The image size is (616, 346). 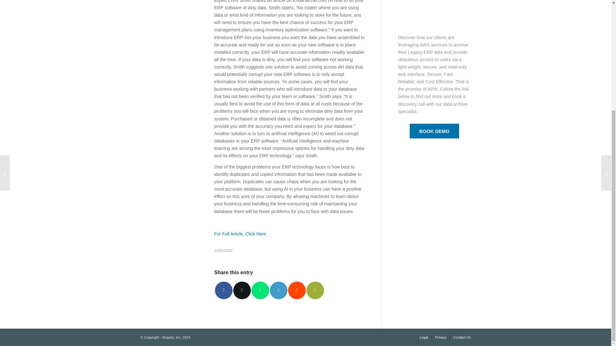 What do you see at coordinates (240, 234) in the screenshot?
I see `For Full Article, Click Here` at bounding box center [240, 234].